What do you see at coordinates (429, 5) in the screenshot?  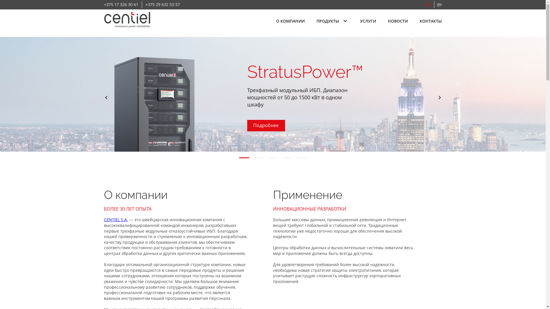 I see `RU` at bounding box center [429, 5].